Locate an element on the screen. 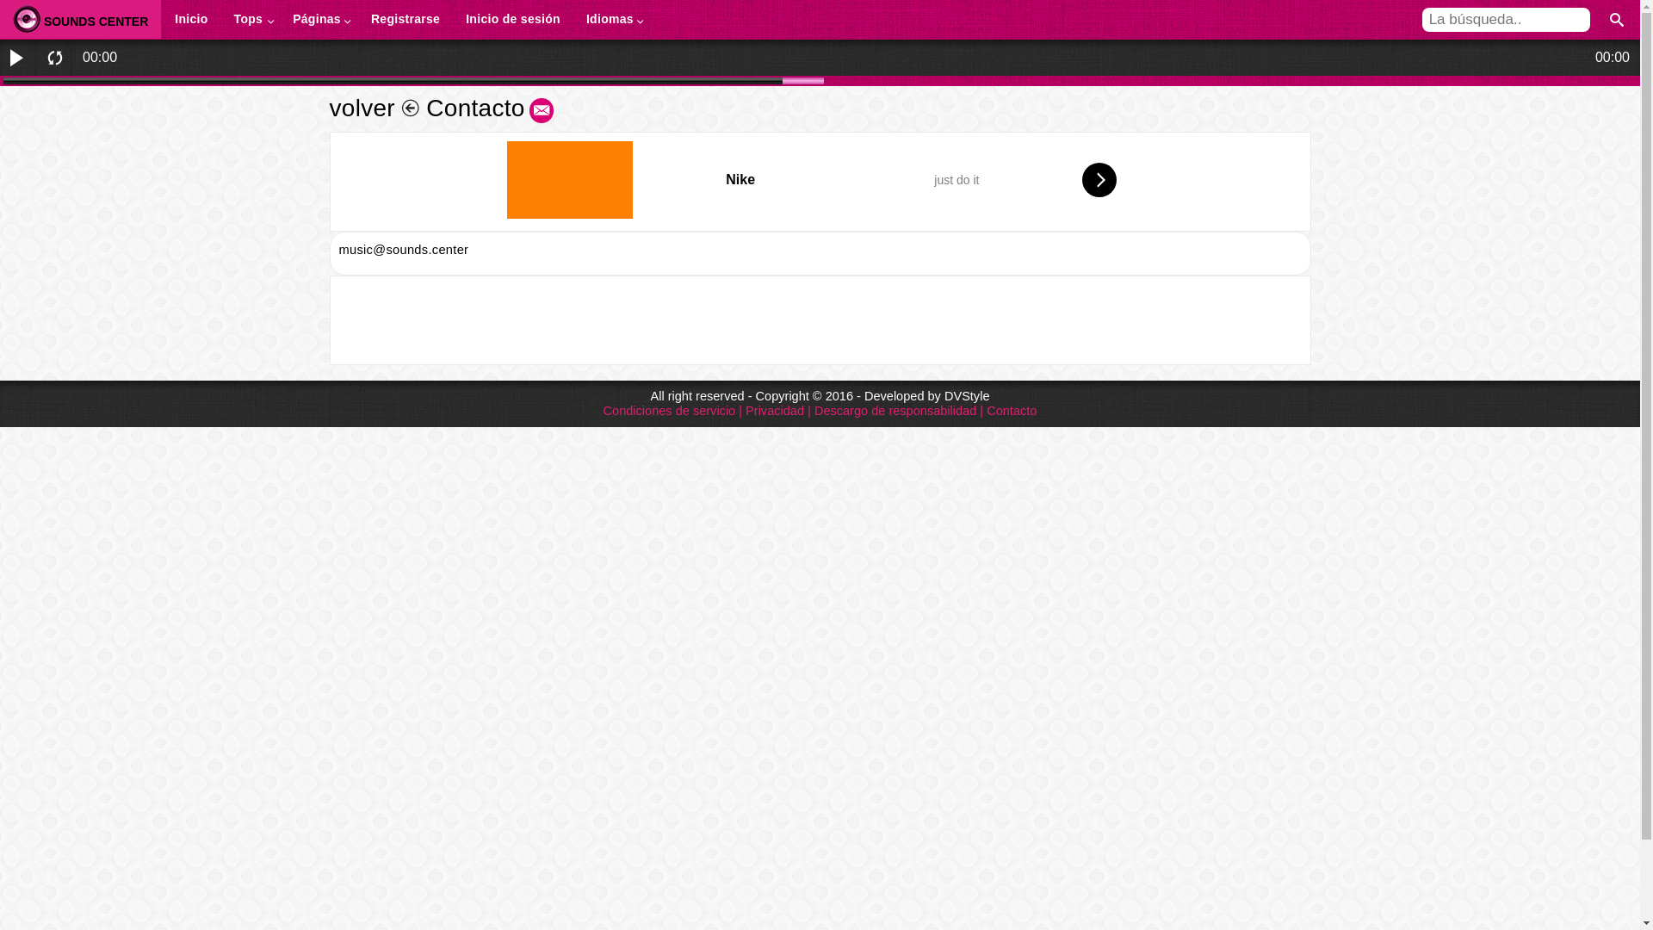 This screenshot has height=930, width=1653. Contacto is located at coordinates (1012, 411).